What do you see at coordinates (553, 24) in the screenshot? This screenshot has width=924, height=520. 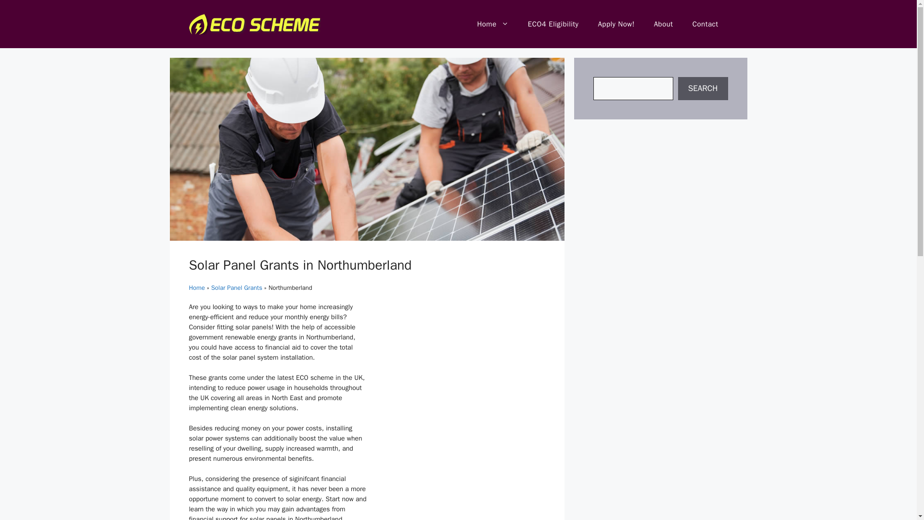 I see `ECO4 Eligibility` at bounding box center [553, 24].